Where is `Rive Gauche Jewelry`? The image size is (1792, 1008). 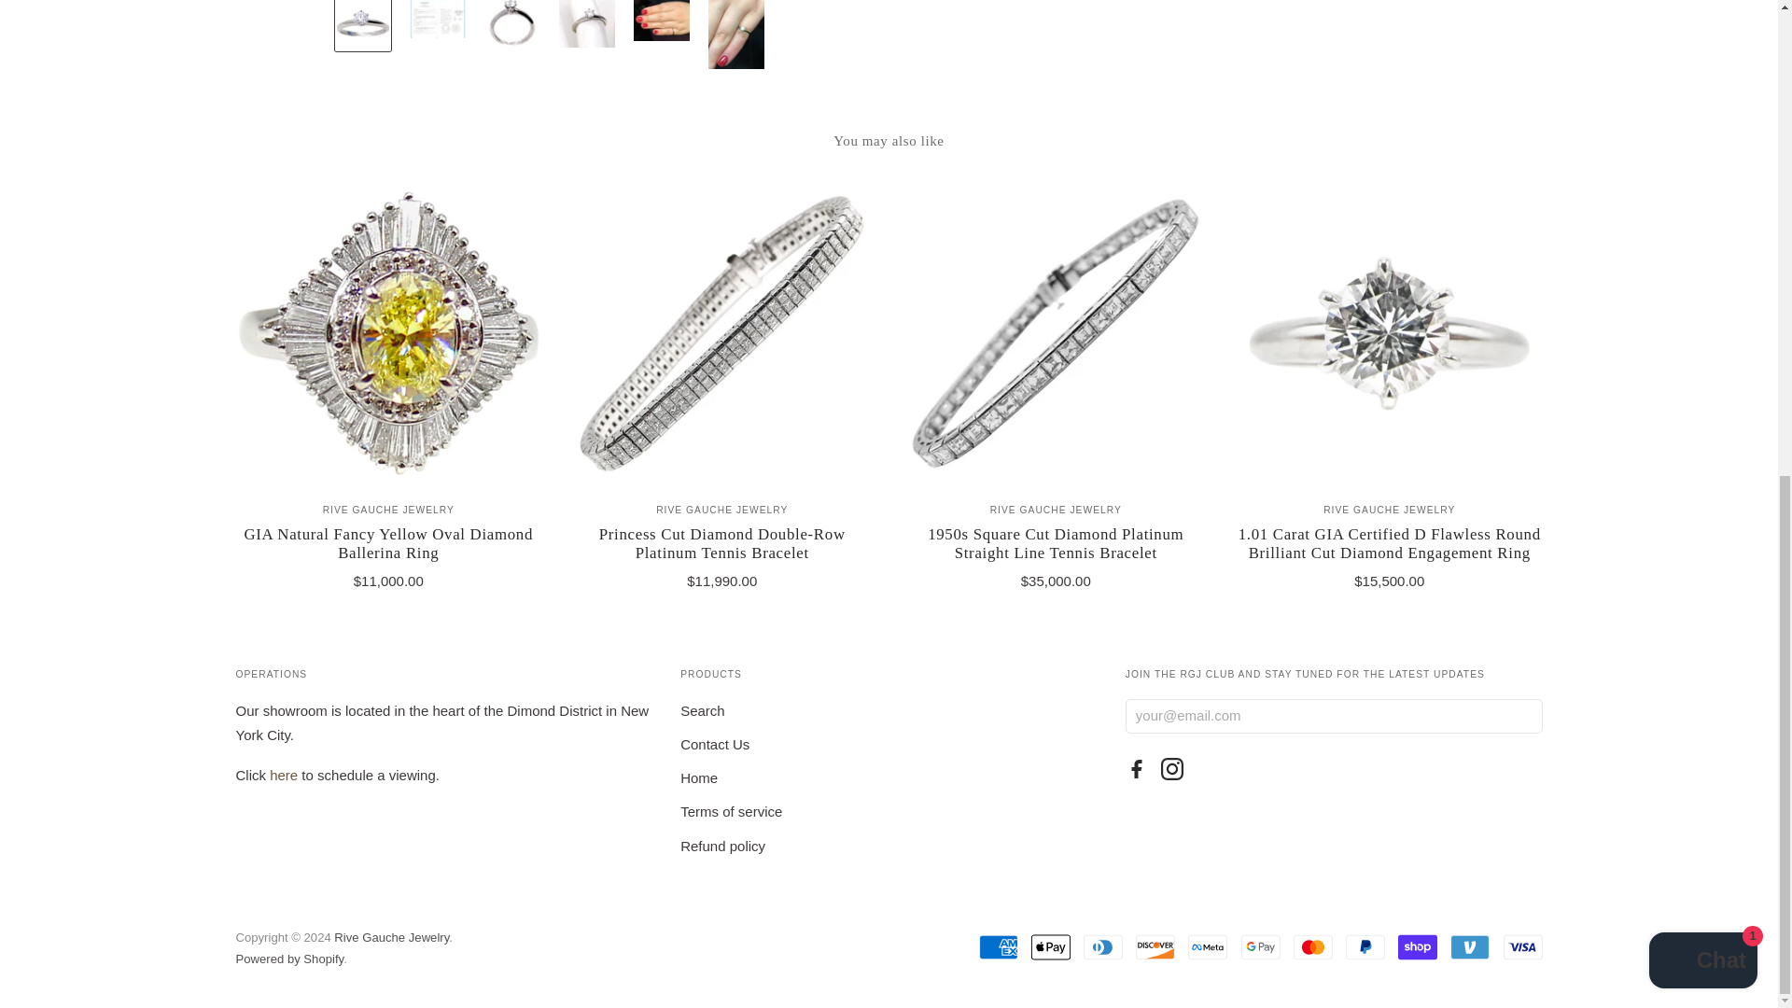
Rive Gauche Jewelry is located at coordinates (1056, 510).